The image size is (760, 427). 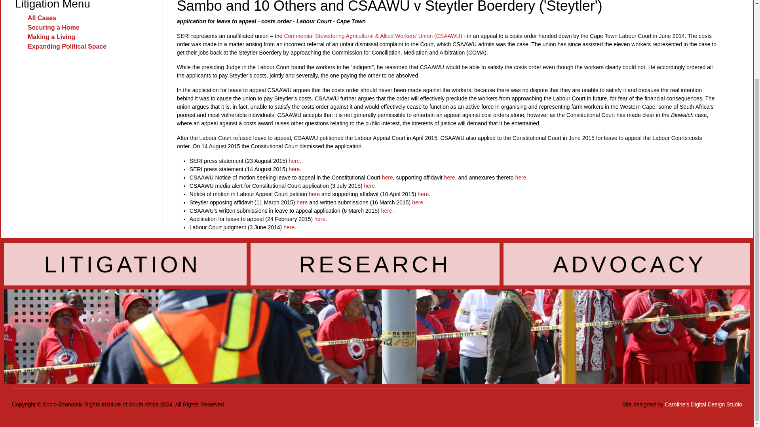 I want to click on All Cases, so click(x=42, y=18).